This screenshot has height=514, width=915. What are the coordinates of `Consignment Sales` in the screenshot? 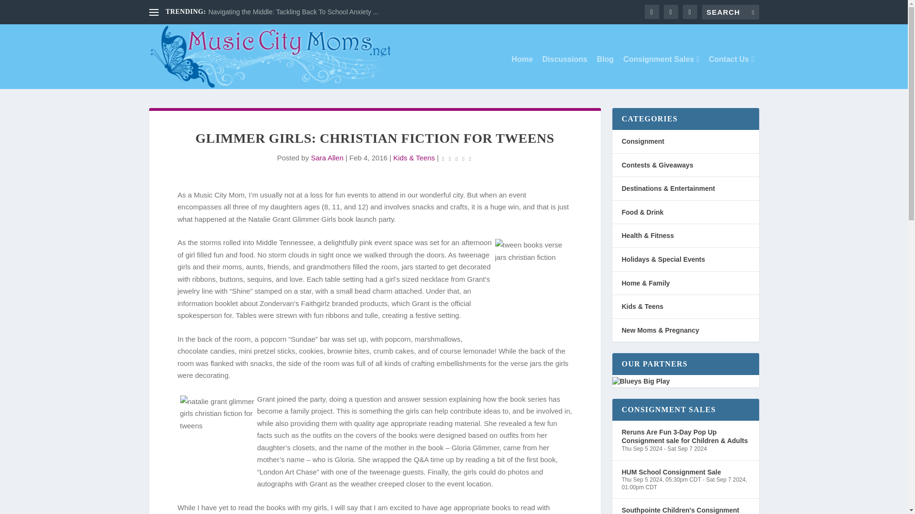 It's located at (661, 72).